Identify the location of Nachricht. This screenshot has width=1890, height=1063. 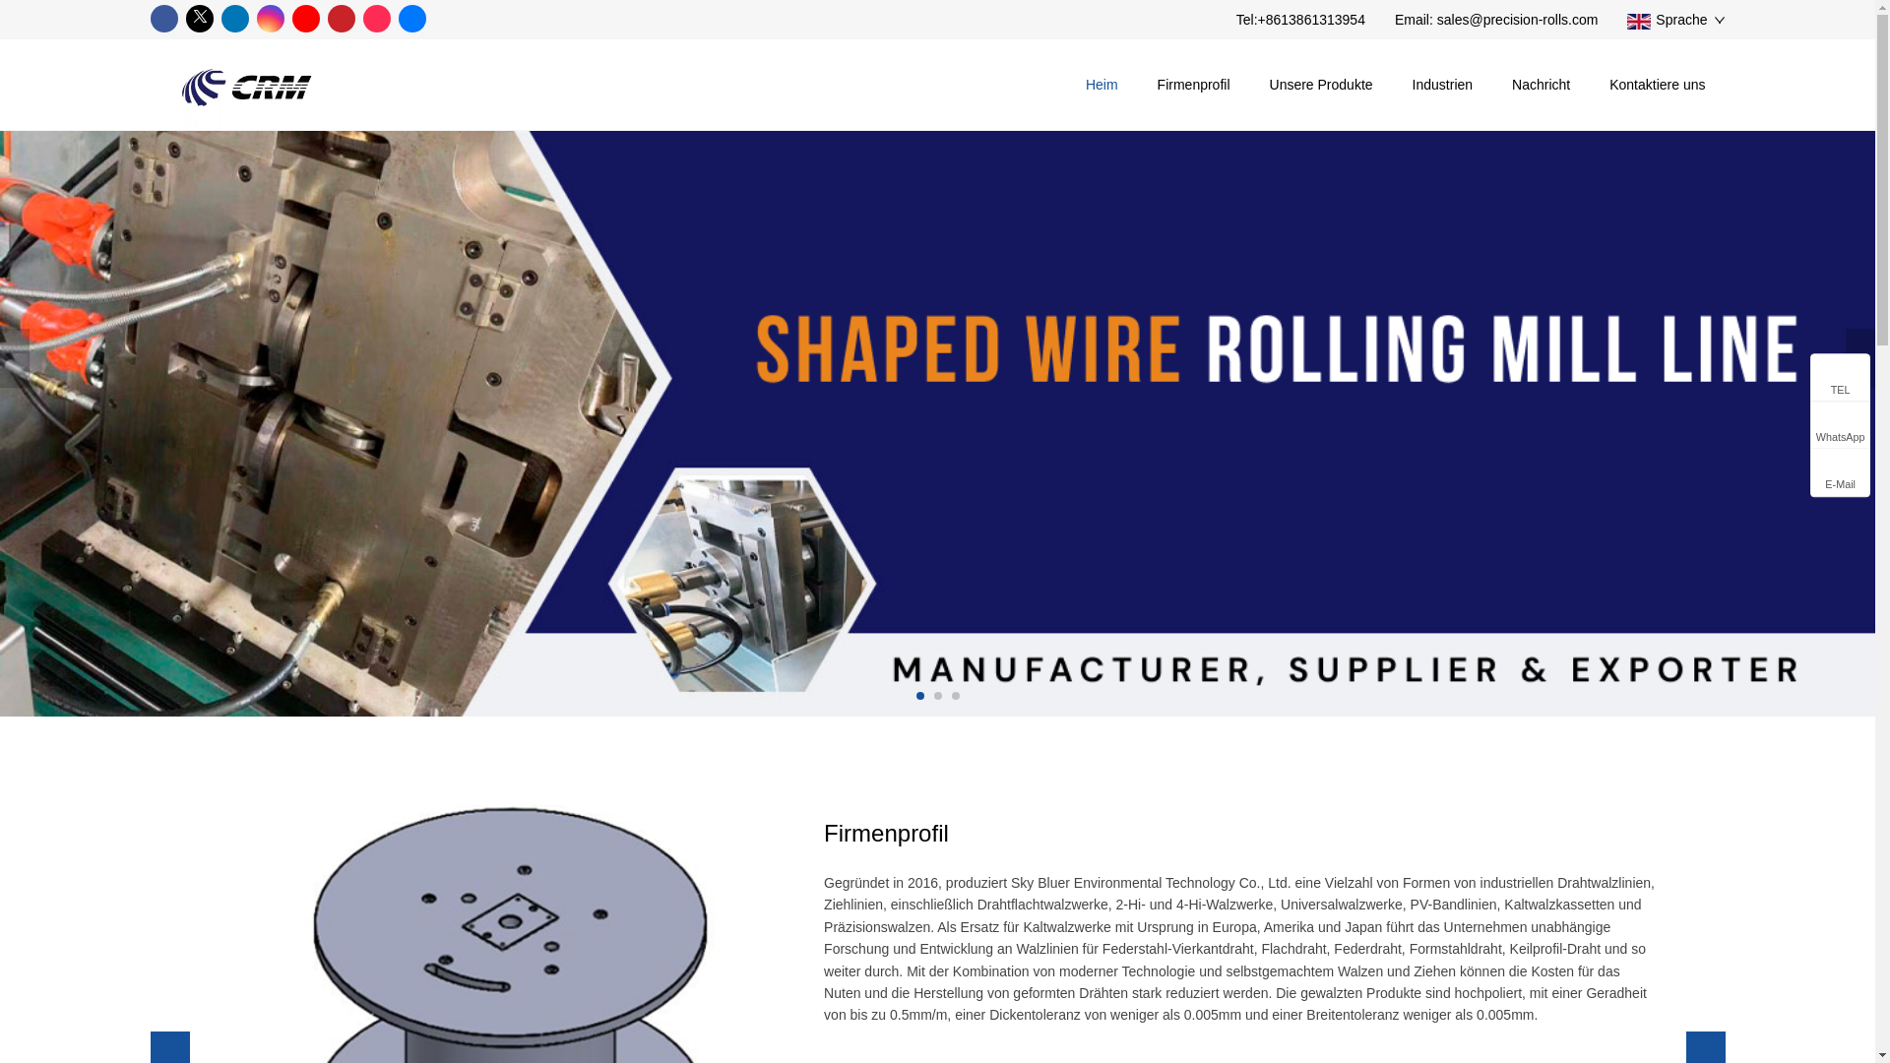
(1541, 84).